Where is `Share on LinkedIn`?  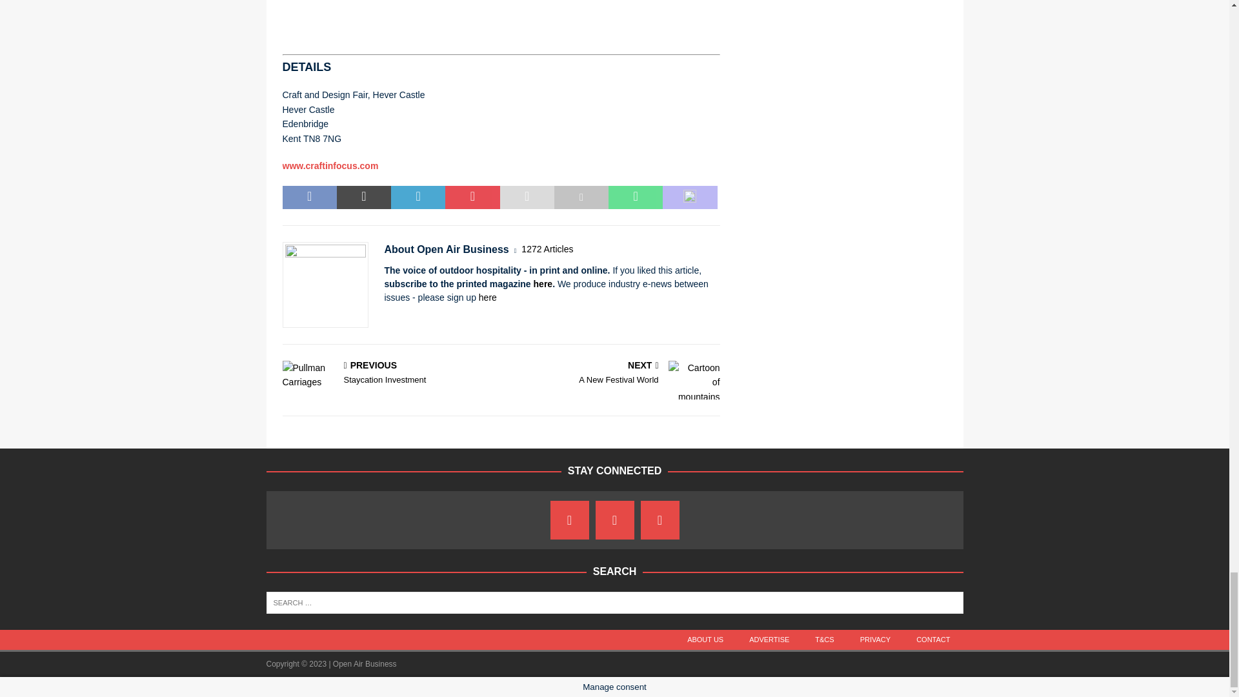 Share on LinkedIn is located at coordinates (418, 197).